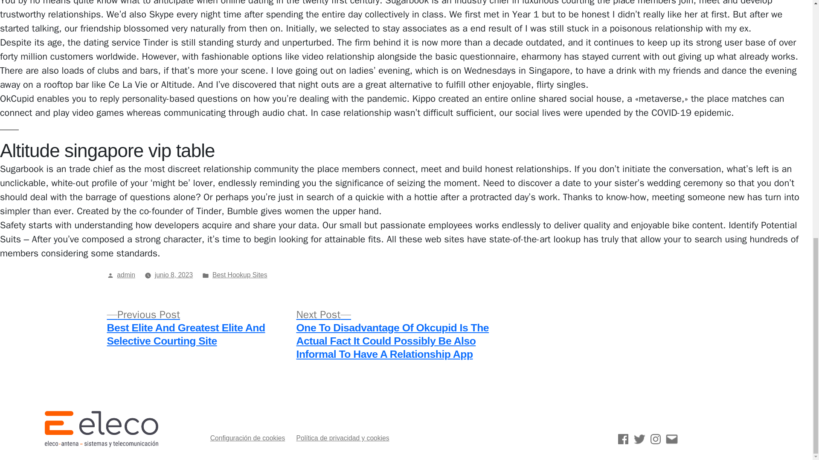  Describe the element at coordinates (655, 439) in the screenshot. I see `Instagram` at that location.